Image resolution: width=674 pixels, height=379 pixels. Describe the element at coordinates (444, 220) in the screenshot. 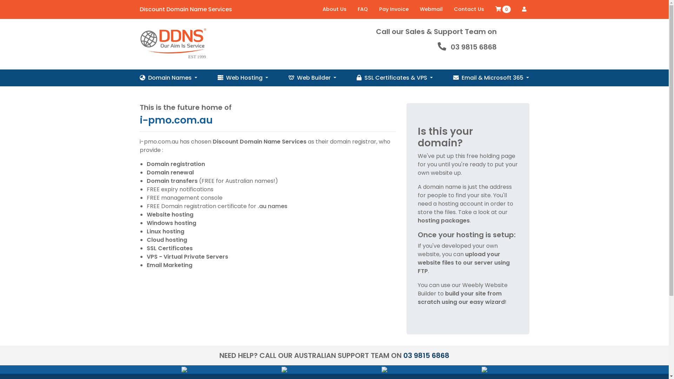

I see `hosting packages` at that location.